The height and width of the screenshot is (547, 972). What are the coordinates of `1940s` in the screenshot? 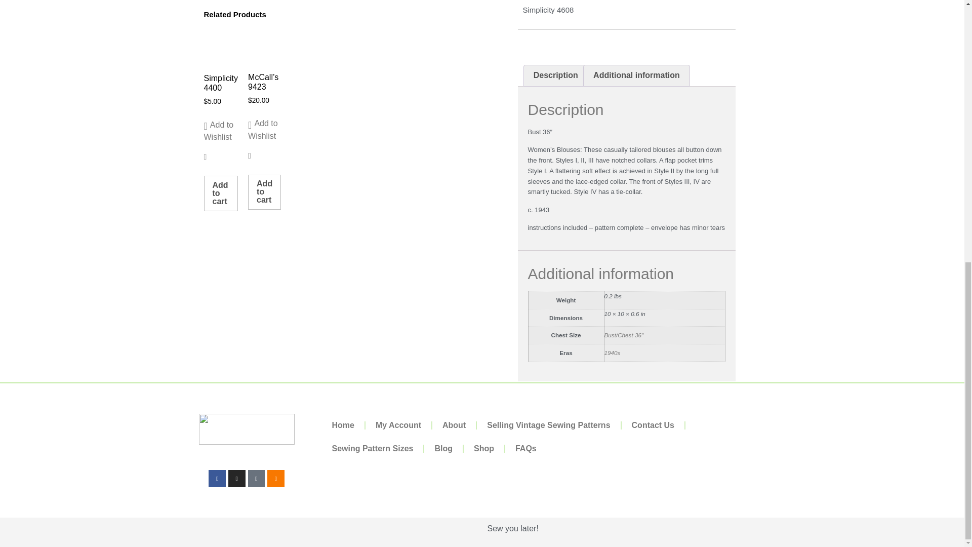 It's located at (613, 353).